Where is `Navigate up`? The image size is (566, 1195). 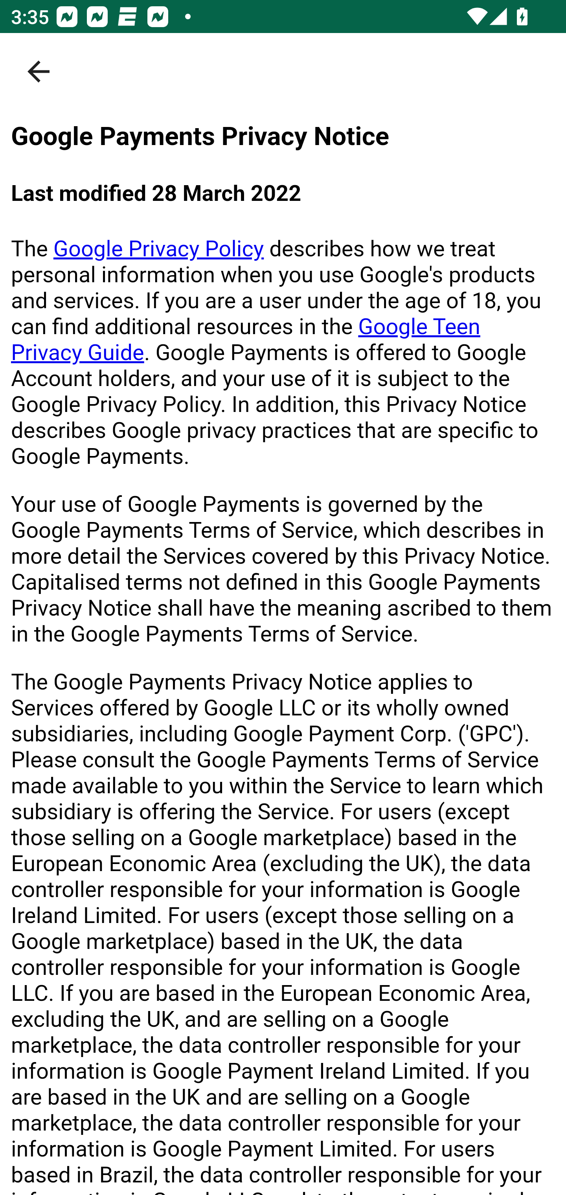
Navigate up is located at coordinates (39, 72).